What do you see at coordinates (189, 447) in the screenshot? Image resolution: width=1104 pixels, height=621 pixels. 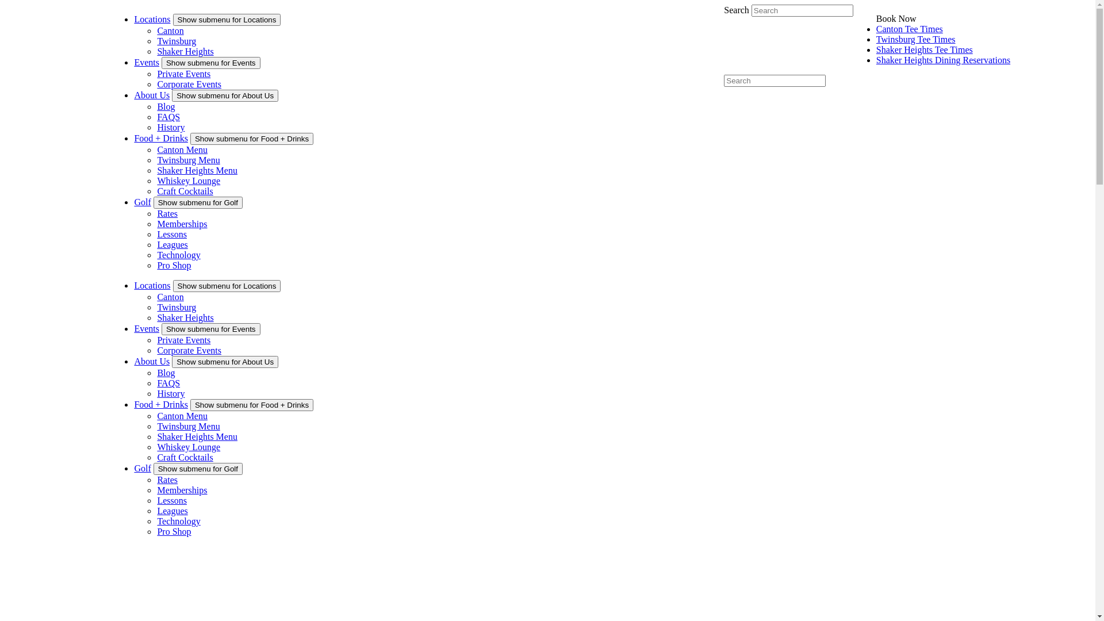 I see `Whiskey Lounge` at bounding box center [189, 447].